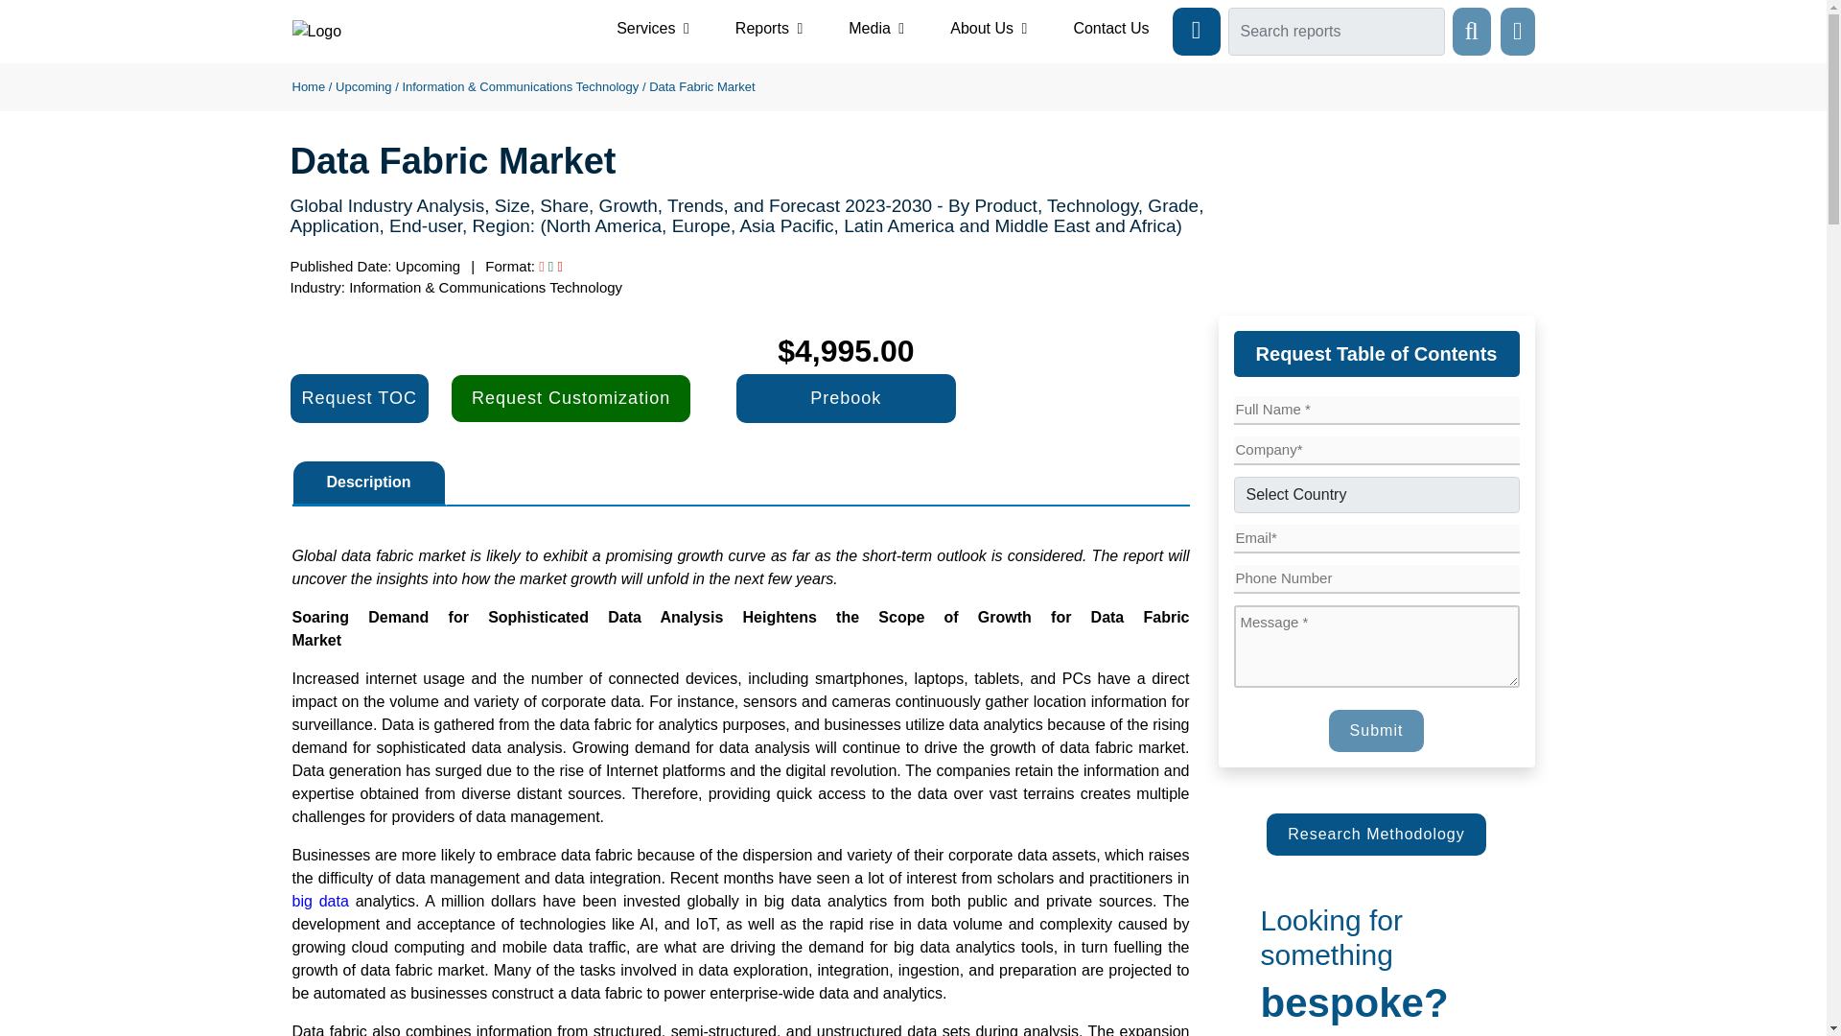  Describe the element at coordinates (308, 86) in the screenshot. I see `Home` at that location.